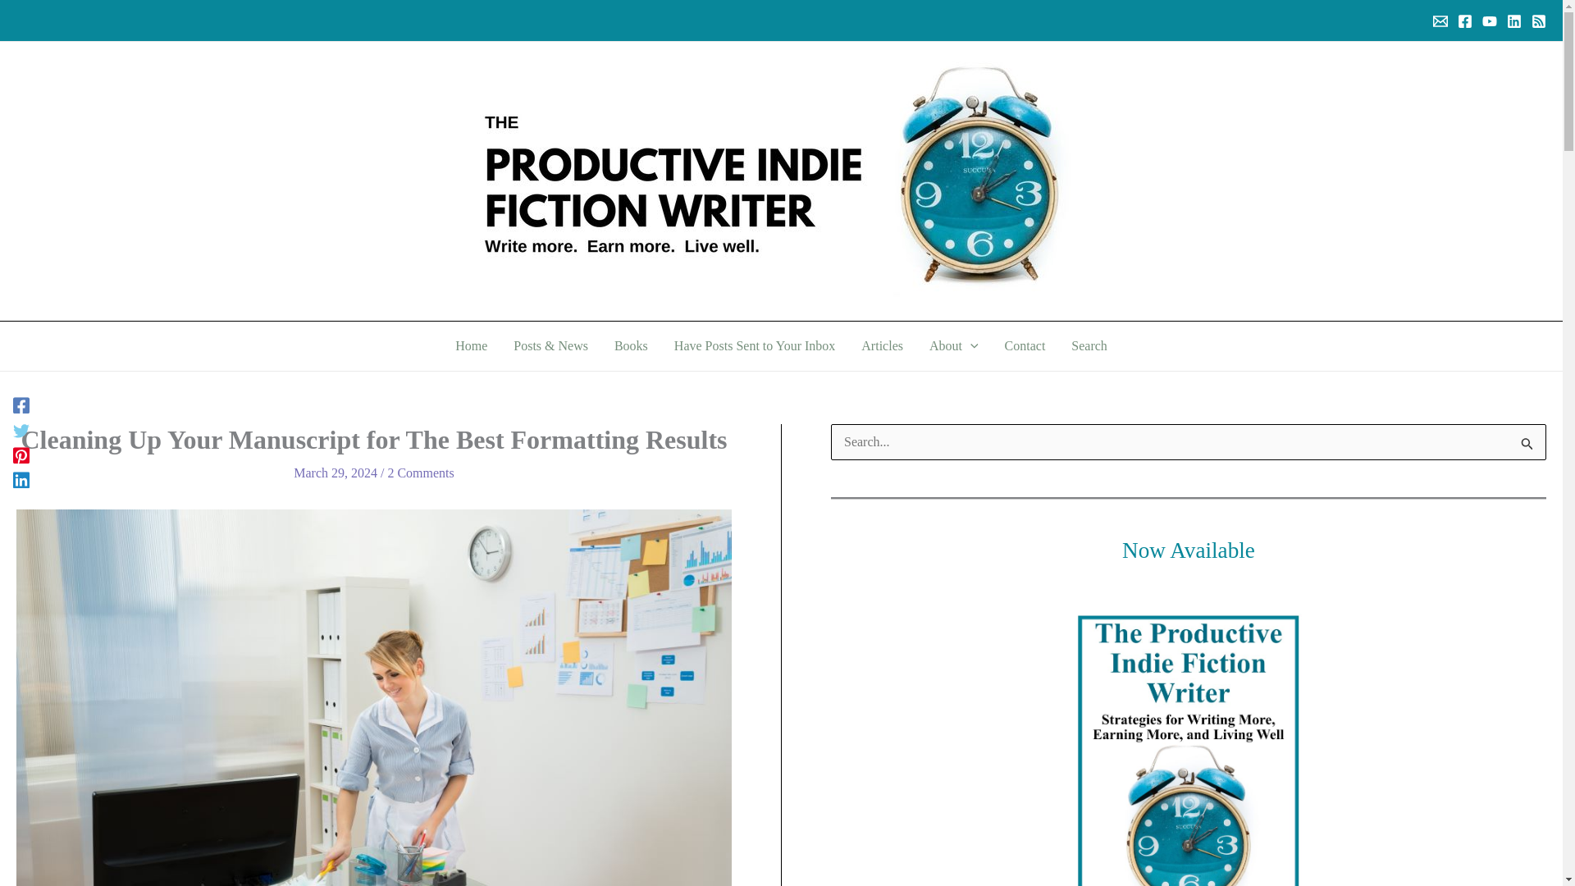 This screenshot has height=886, width=1575. I want to click on Contact, so click(1025, 346).